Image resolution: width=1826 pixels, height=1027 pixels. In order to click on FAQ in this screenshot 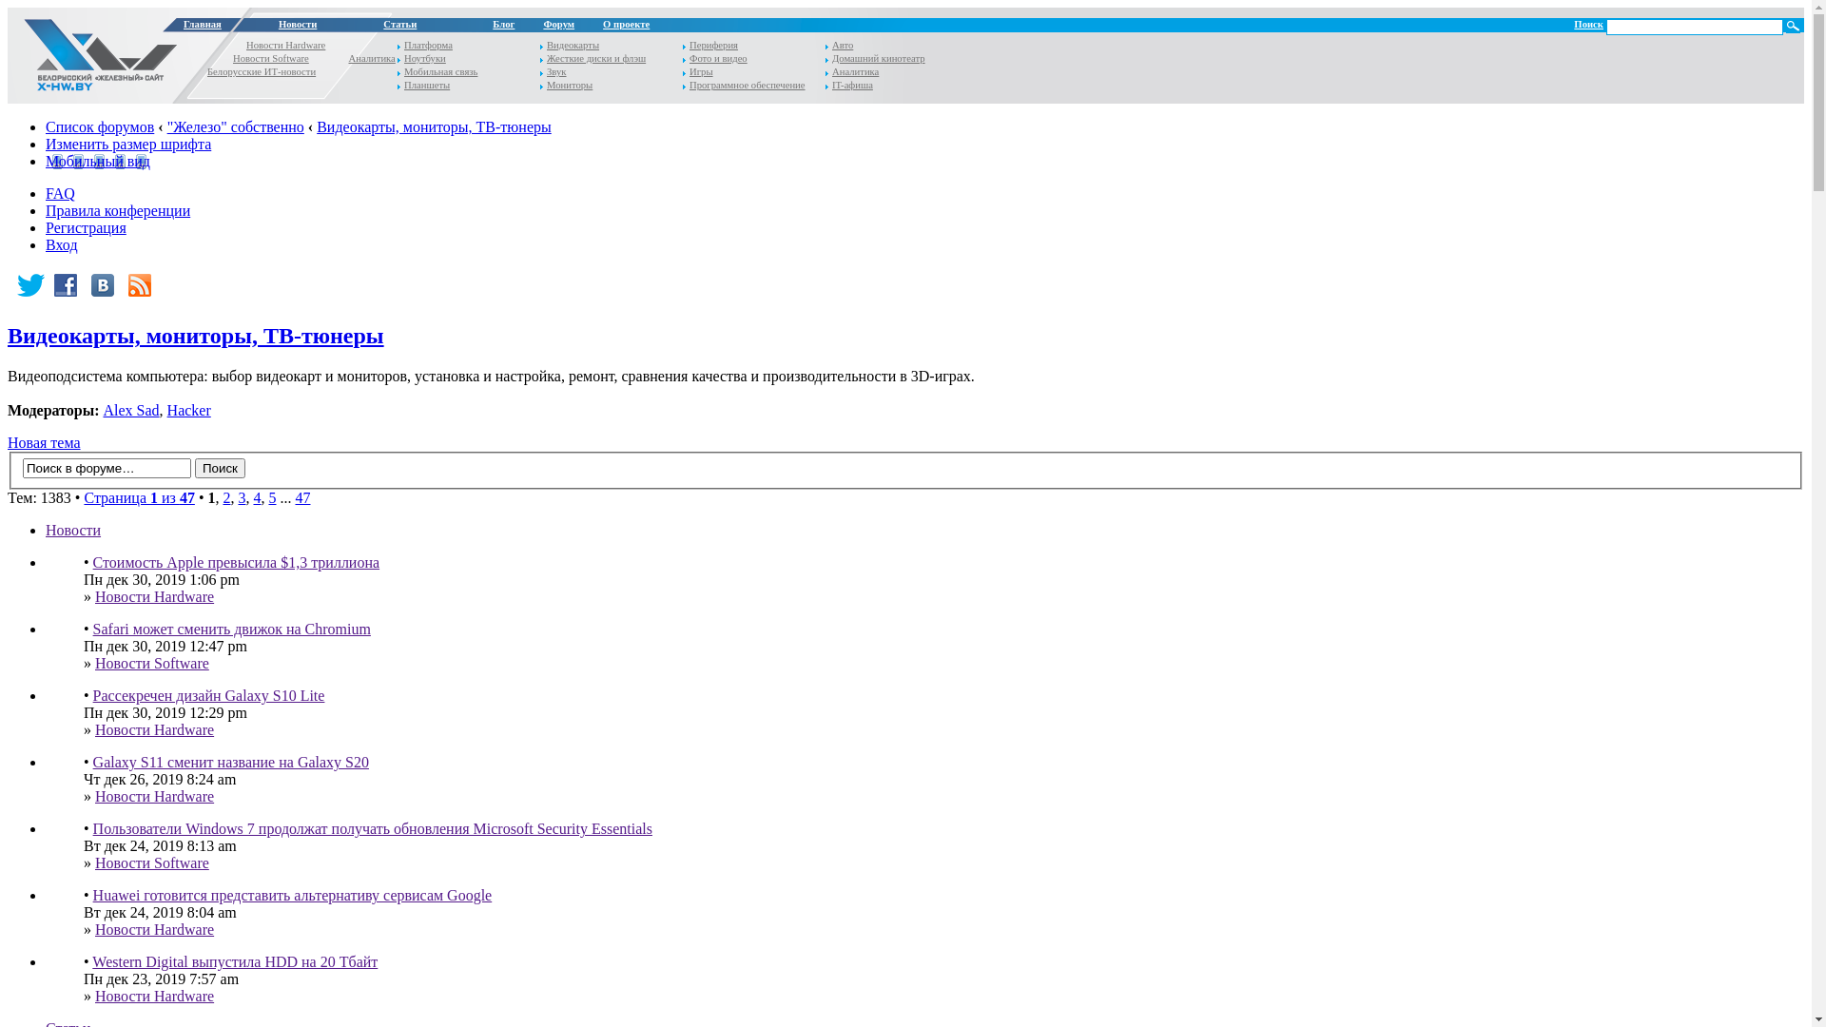, I will do `click(61, 194)`.